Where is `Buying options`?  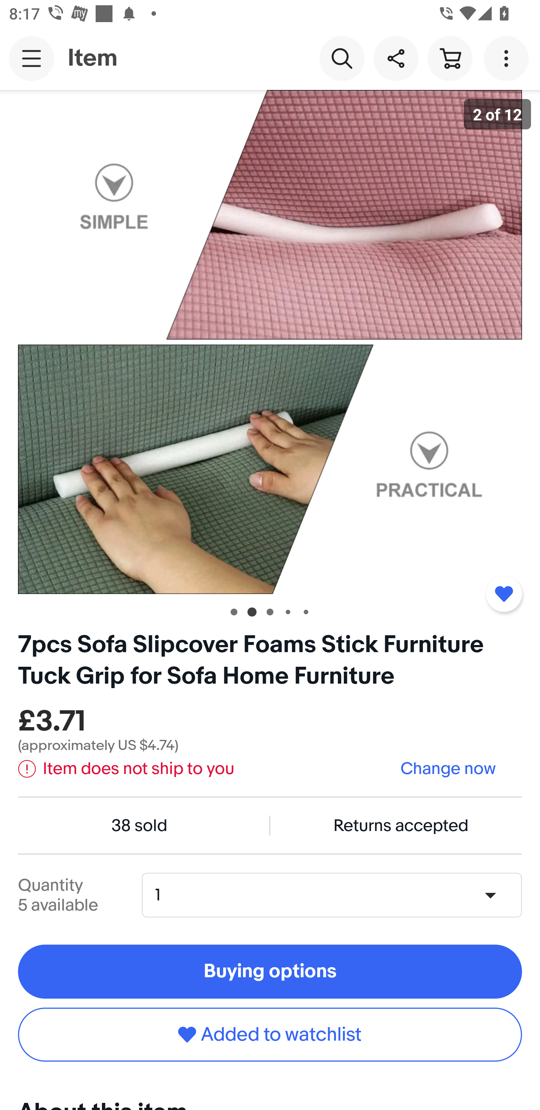
Buying options is located at coordinates (270, 972).